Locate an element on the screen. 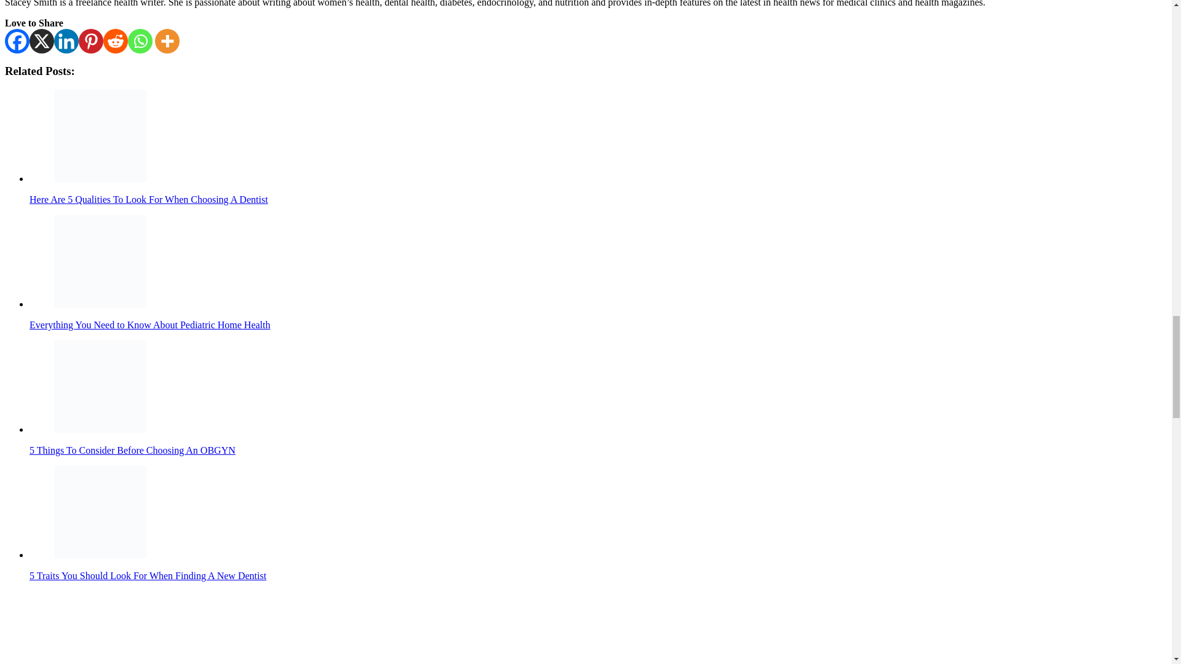 The image size is (1181, 664). 5 Things To Consider Before Choosing An OBGYN is located at coordinates (100, 387).